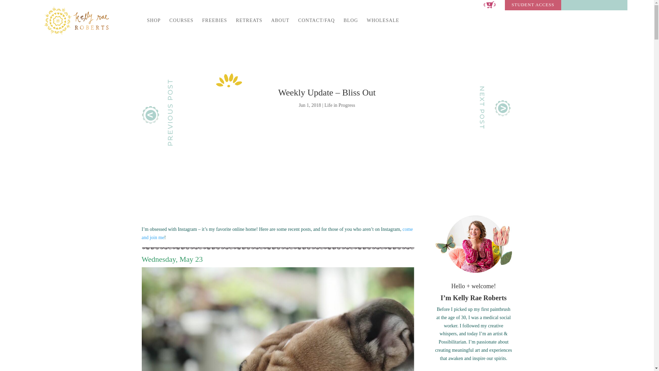  What do you see at coordinates (533, 6) in the screenshot?
I see `STUDENT ACCESS` at bounding box center [533, 6].